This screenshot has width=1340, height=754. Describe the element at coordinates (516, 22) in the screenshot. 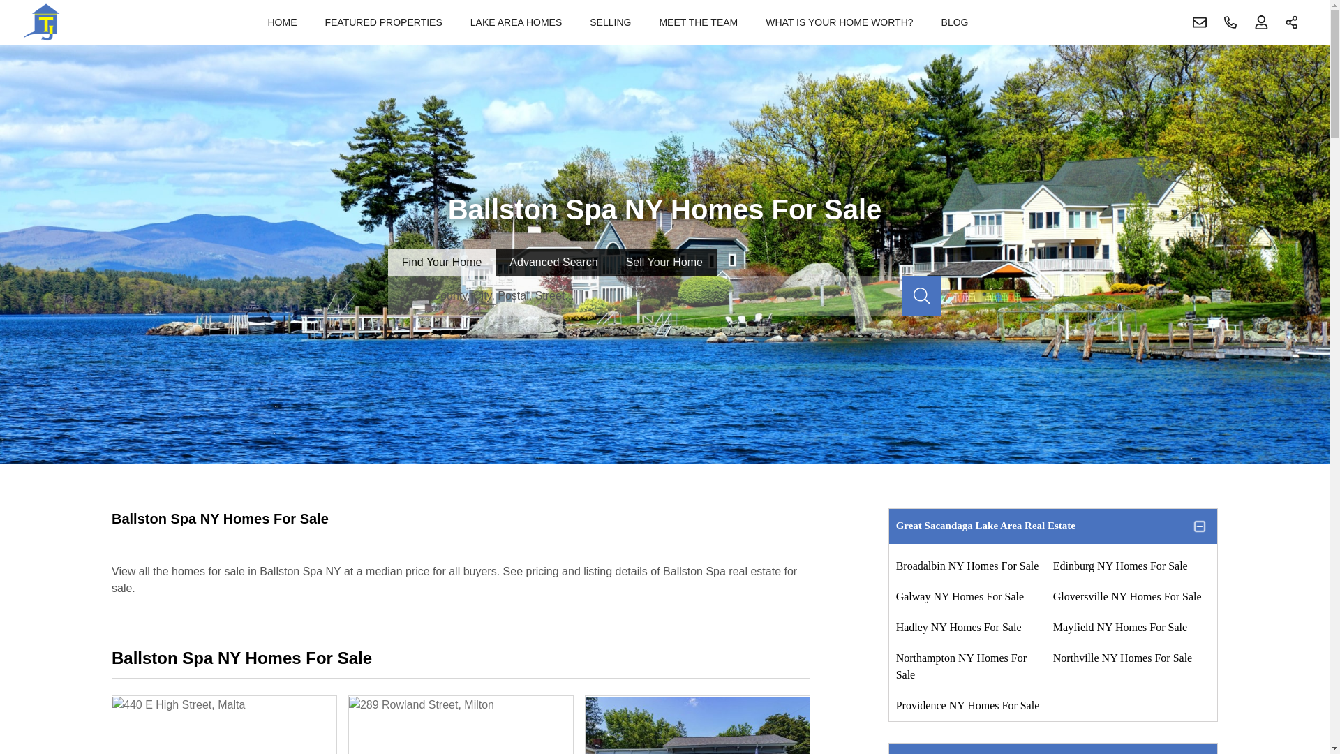

I see `LAKE AREA HOMES` at that location.